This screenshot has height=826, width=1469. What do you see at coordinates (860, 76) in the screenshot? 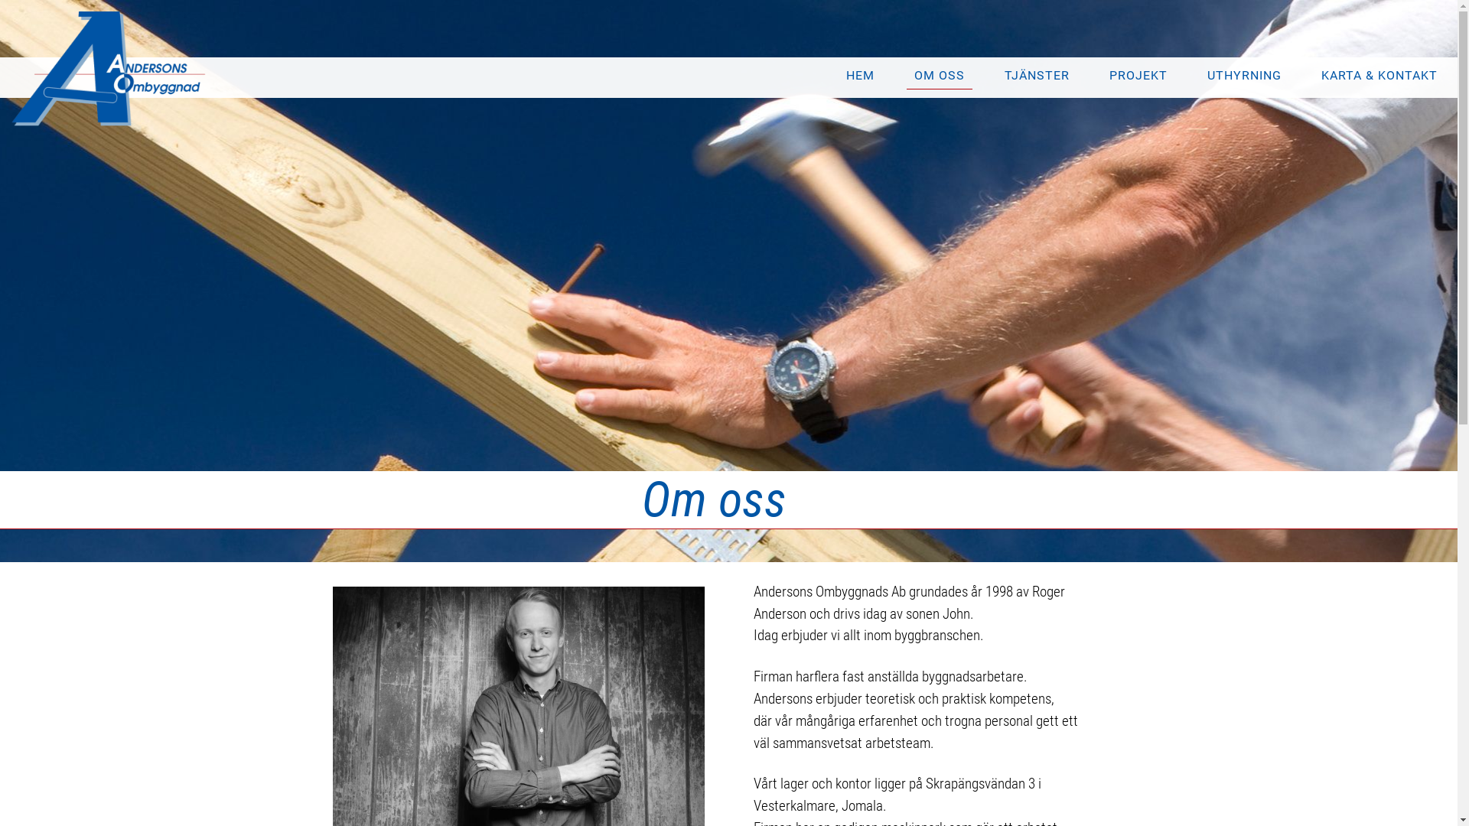
I see `HEM` at bounding box center [860, 76].